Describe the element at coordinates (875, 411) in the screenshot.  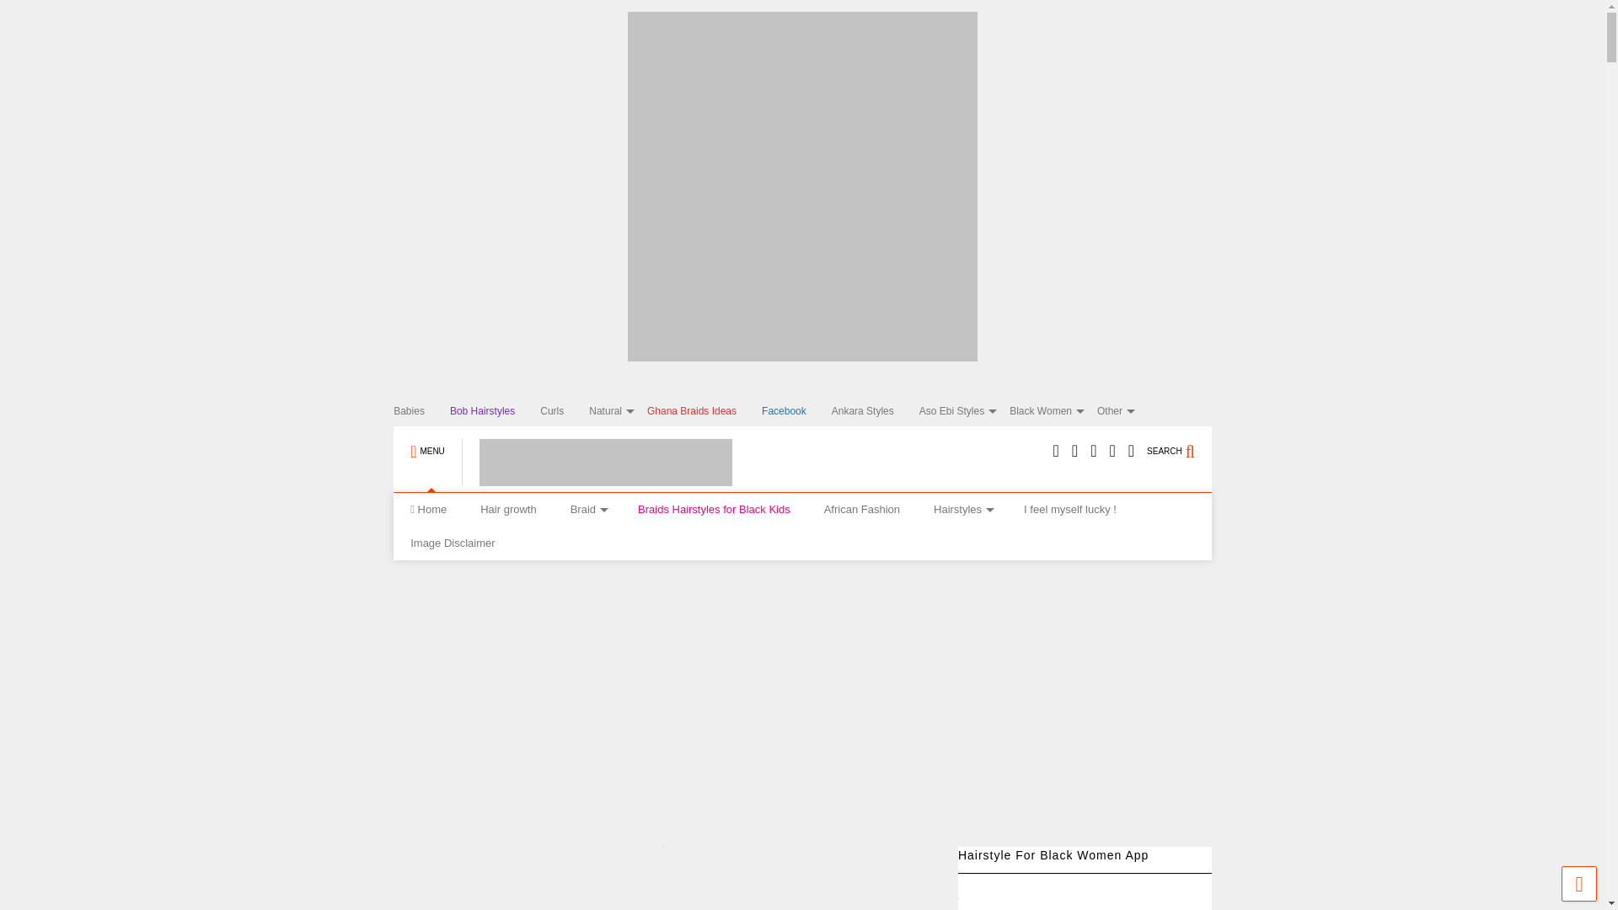
I see `Ankara Styles` at that location.